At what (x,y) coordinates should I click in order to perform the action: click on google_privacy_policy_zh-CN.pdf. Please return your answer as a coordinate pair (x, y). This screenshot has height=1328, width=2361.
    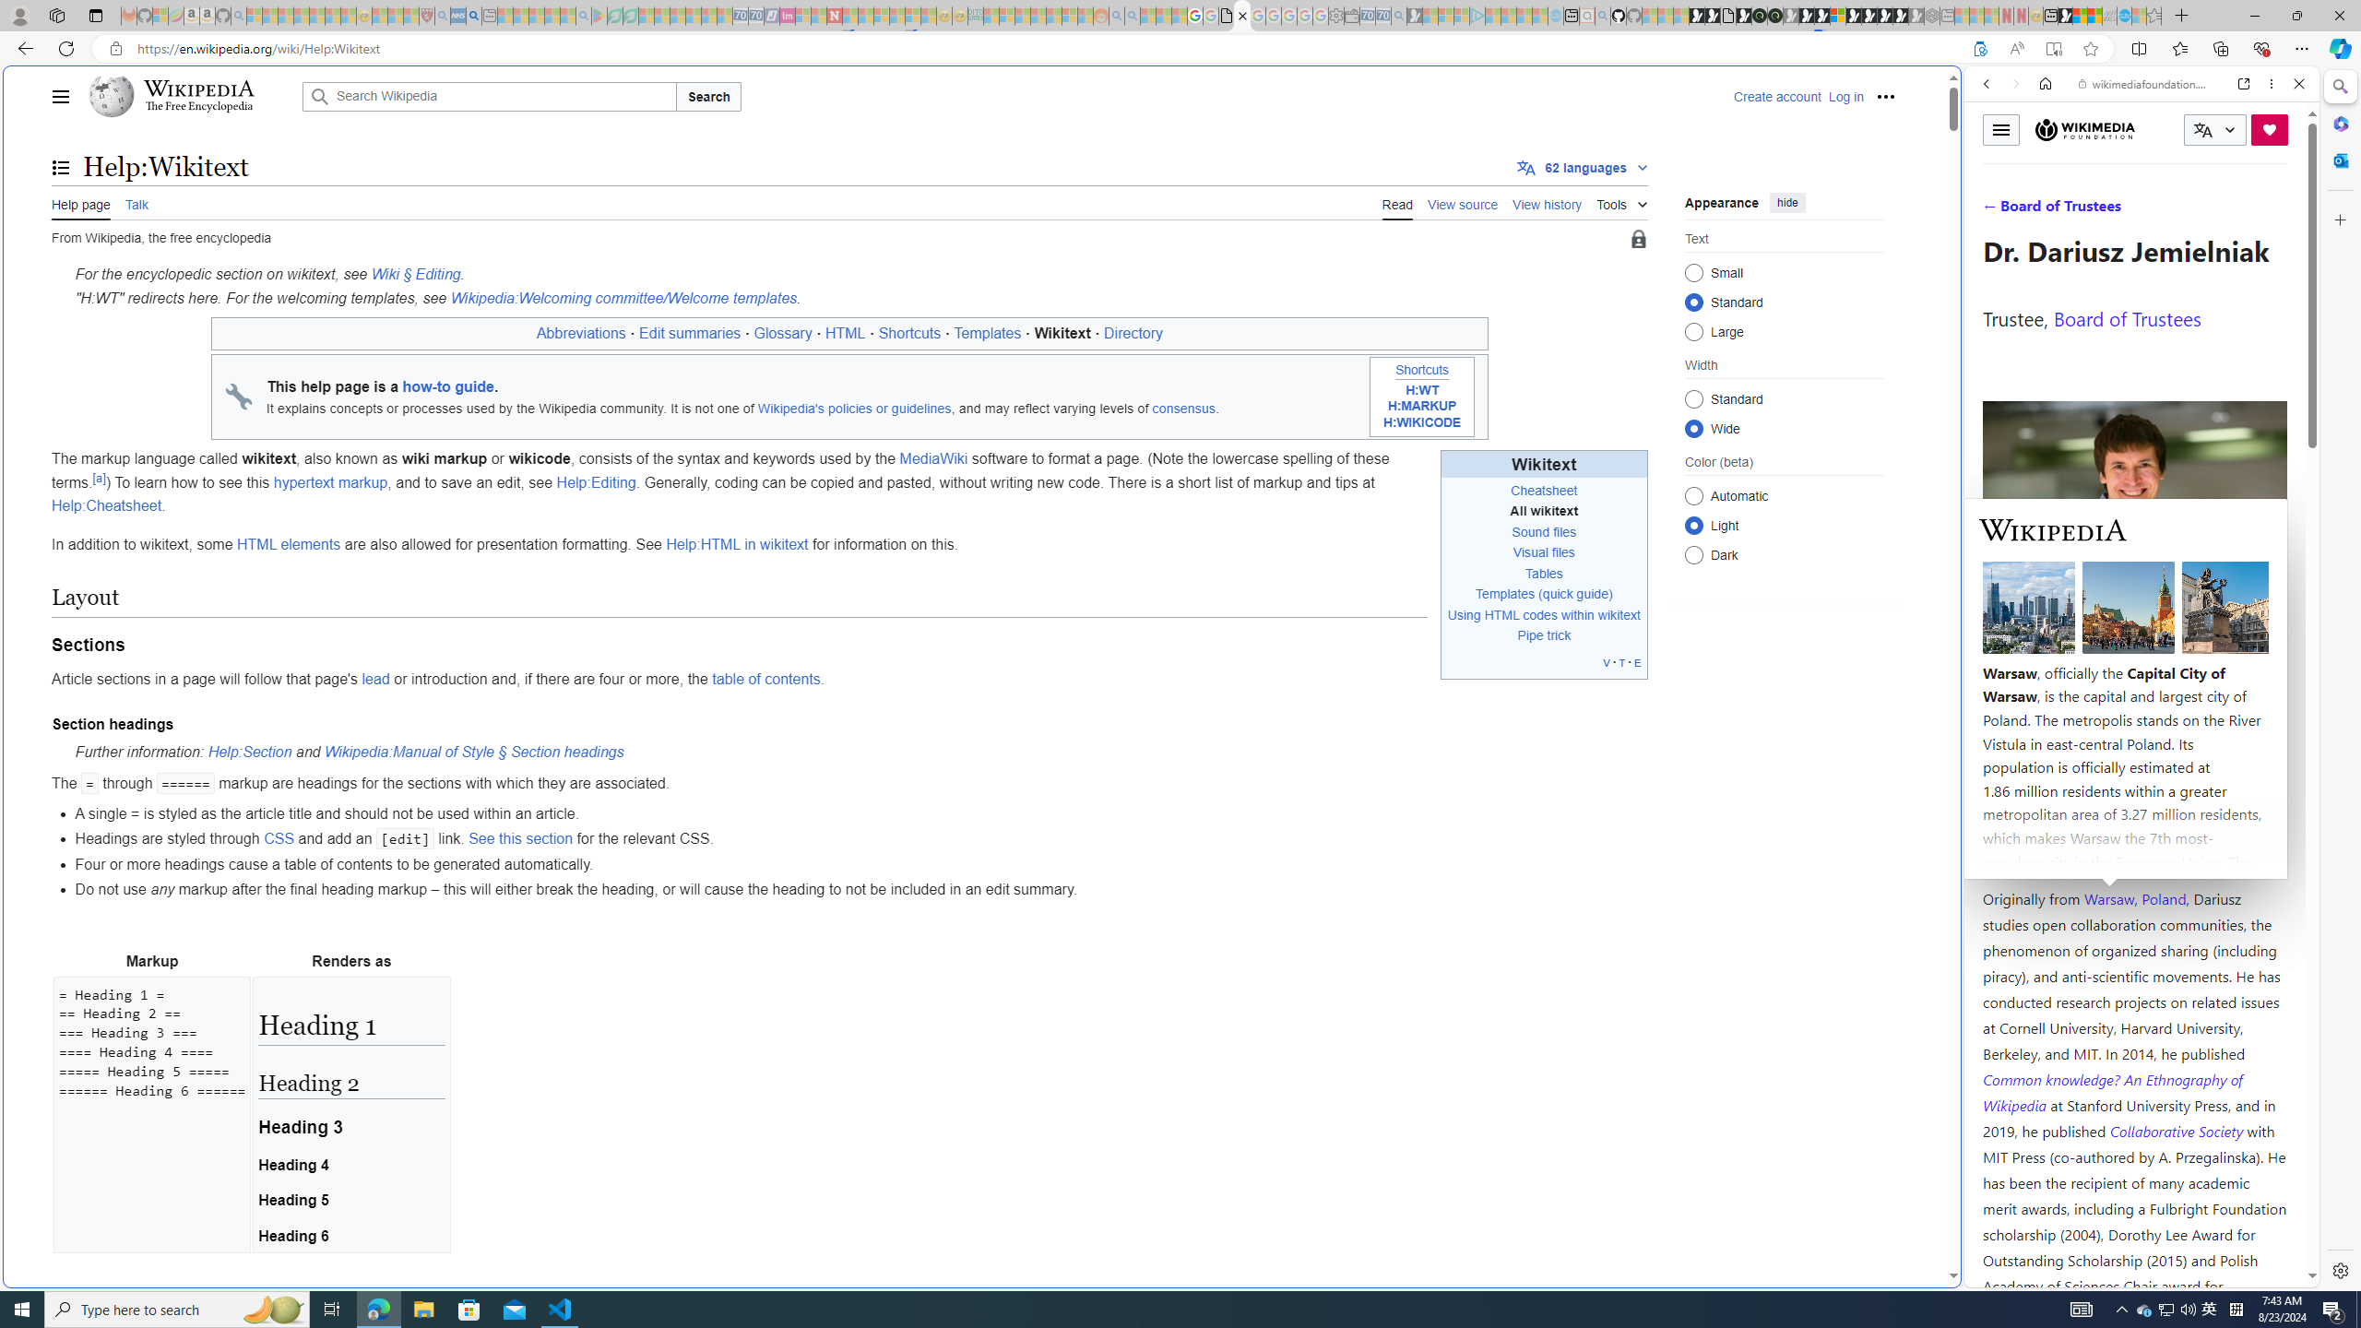
    Looking at the image, I should click on (1227, 16).